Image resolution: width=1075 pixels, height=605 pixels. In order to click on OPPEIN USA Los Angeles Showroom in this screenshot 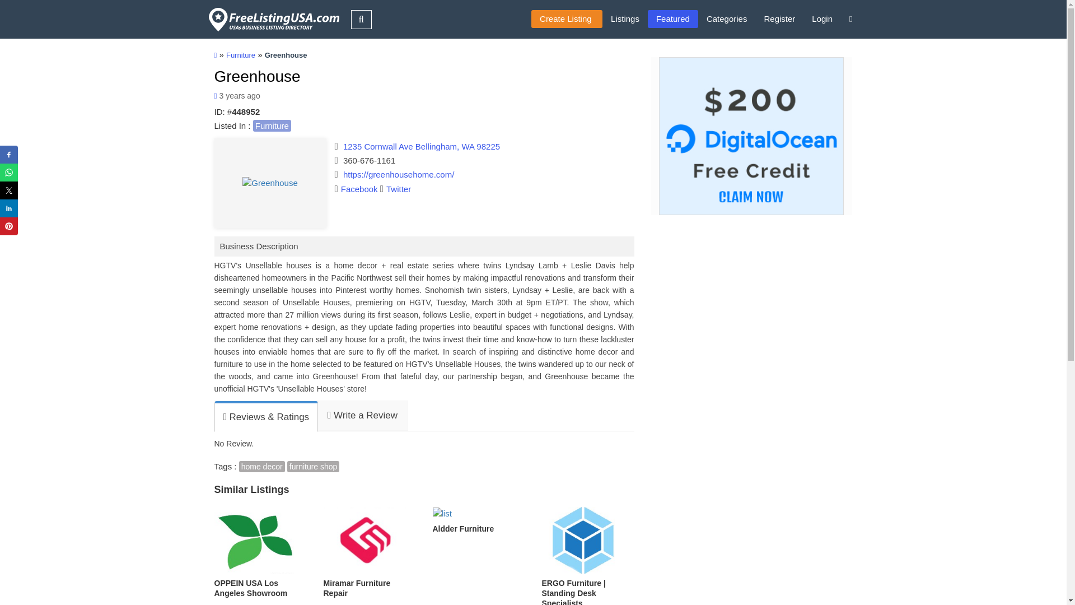, I will do `click(260, 552)`.